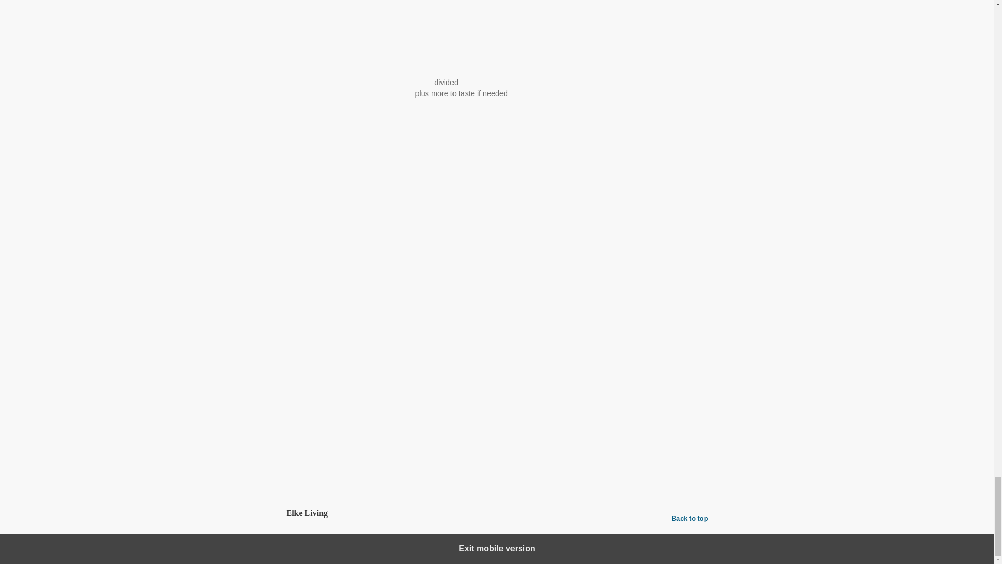  What do you see at coordinates (391, 439) in the screenshot?
I see `Vegetarian` at bounding box center [391, 439].